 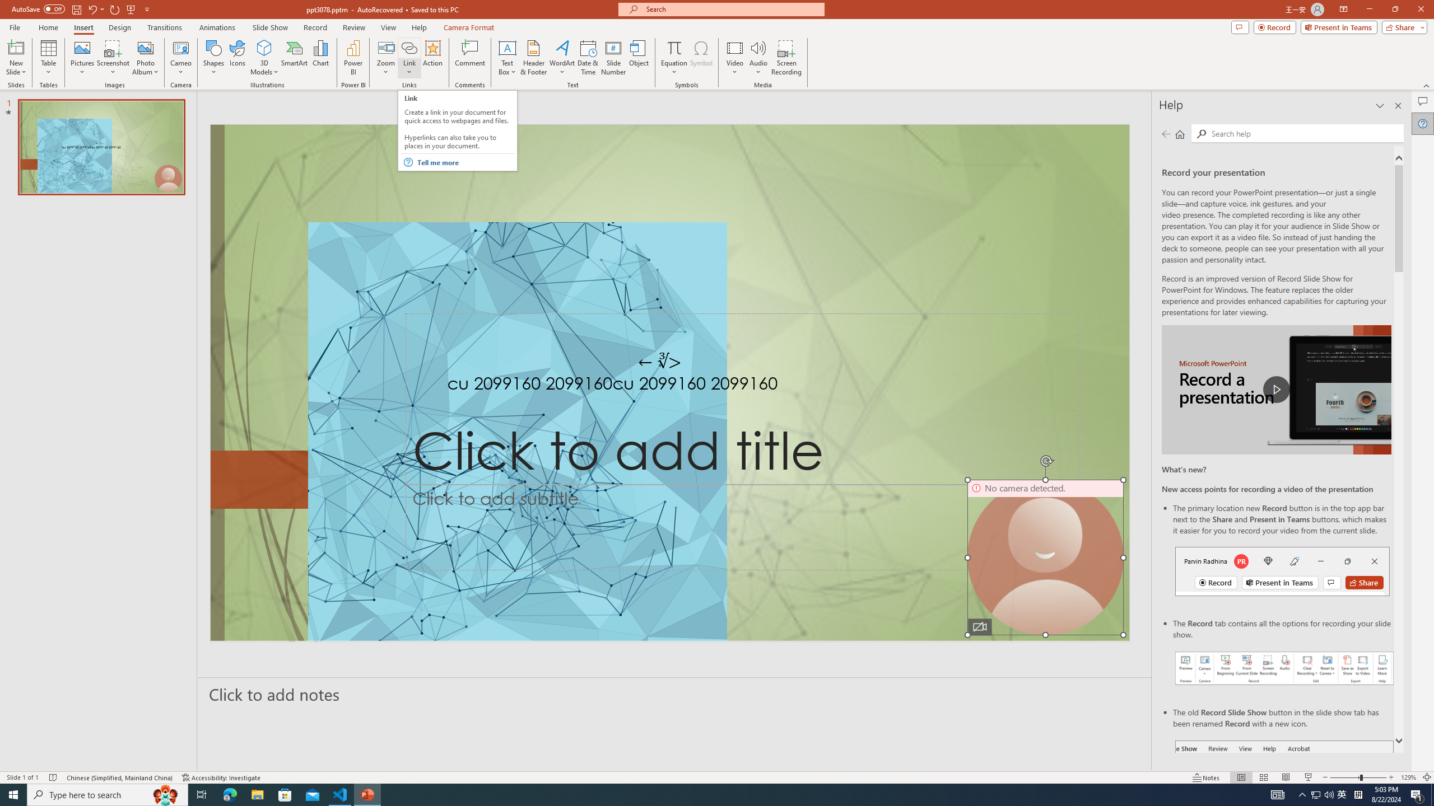 I want to click on Title TextBox, so click(x=742, y=399).